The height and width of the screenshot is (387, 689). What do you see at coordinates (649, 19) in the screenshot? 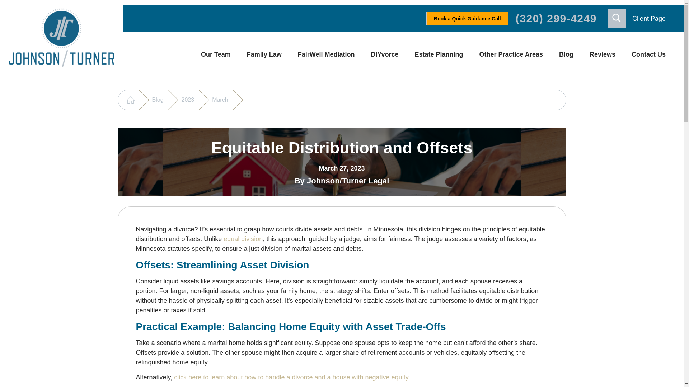
I see `Client Page` at bounding box center [649, 19].